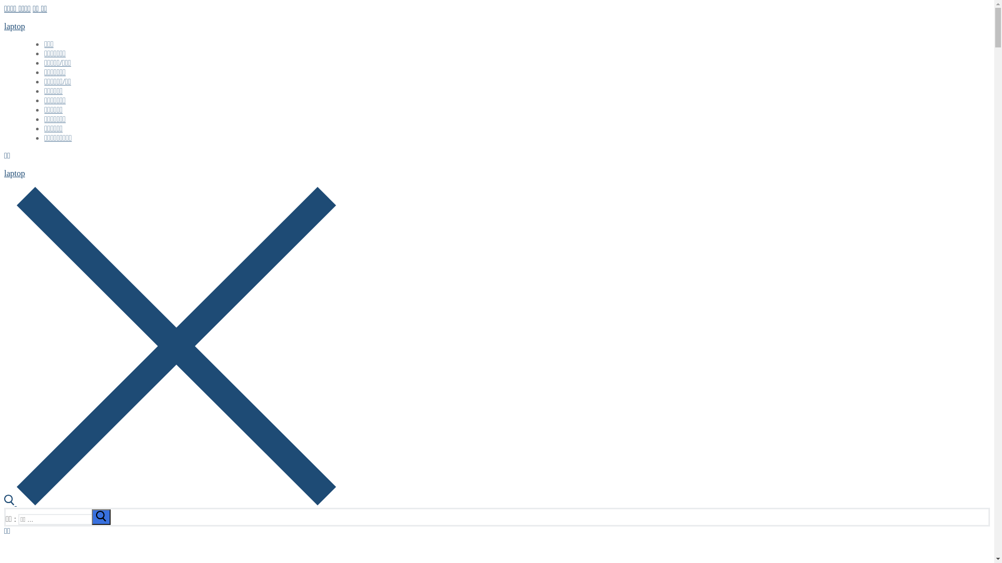  I want to click on laptop, so click(15, 26).